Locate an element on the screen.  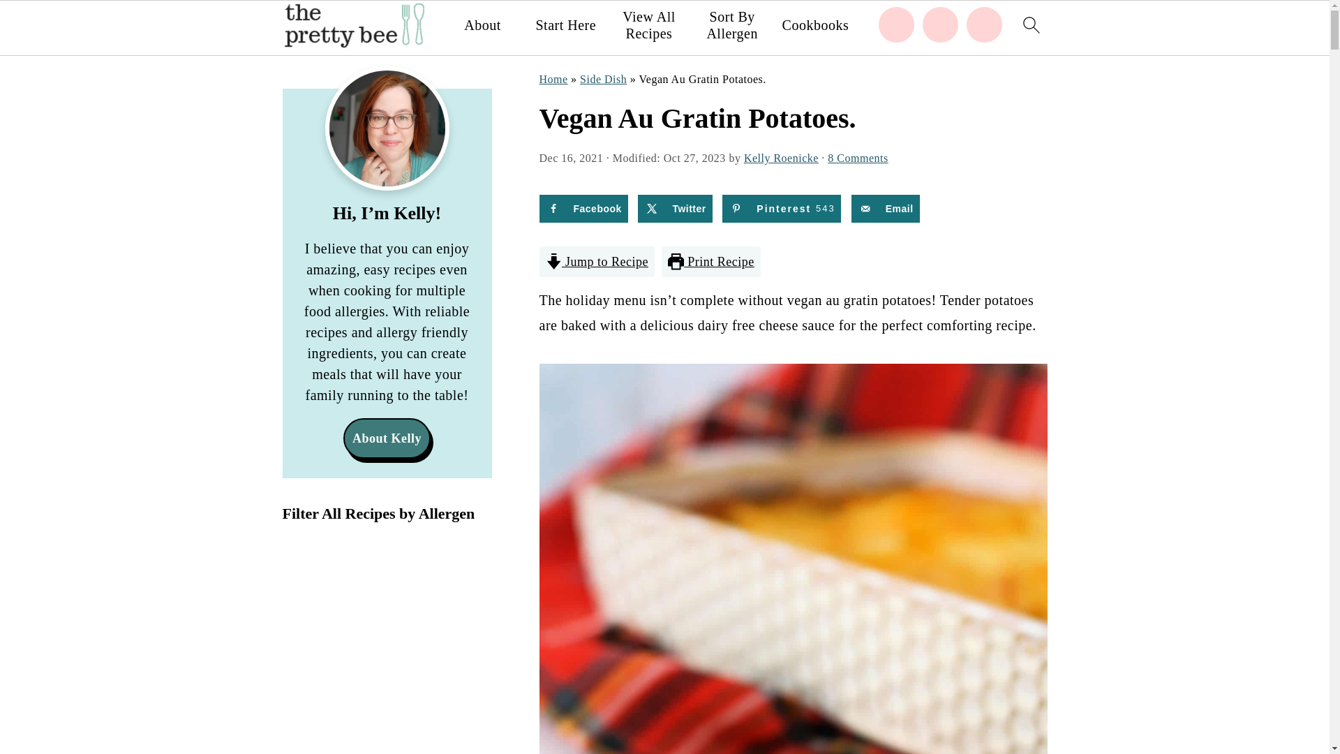
search icon is located at coordinates (1030, 28).